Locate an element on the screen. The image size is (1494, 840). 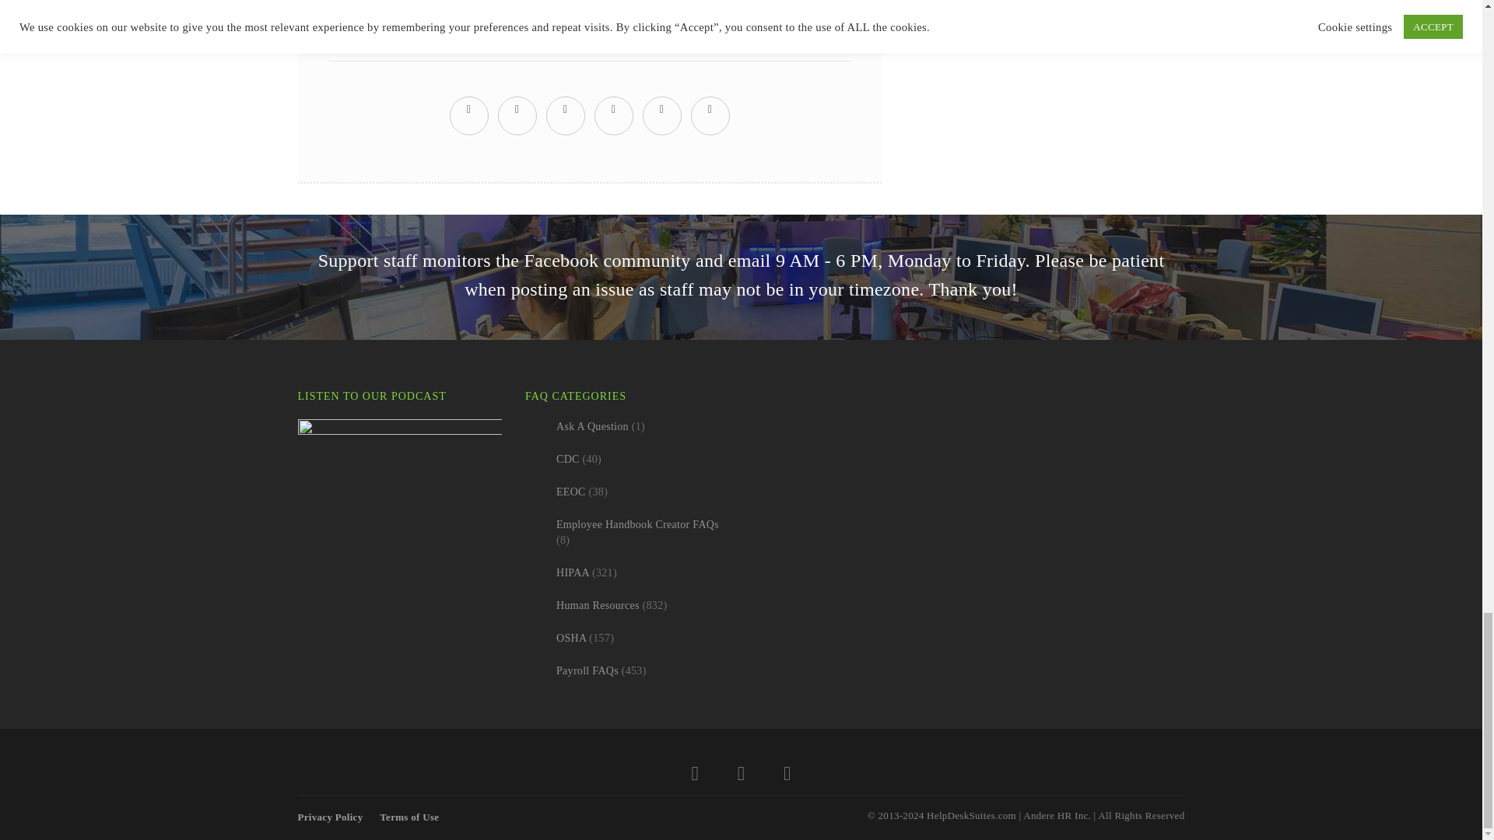
facebook is located at coordinates (517, 109).